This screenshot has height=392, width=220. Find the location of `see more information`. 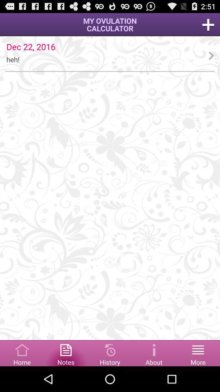

see more information is located at coordinates (154, 353).